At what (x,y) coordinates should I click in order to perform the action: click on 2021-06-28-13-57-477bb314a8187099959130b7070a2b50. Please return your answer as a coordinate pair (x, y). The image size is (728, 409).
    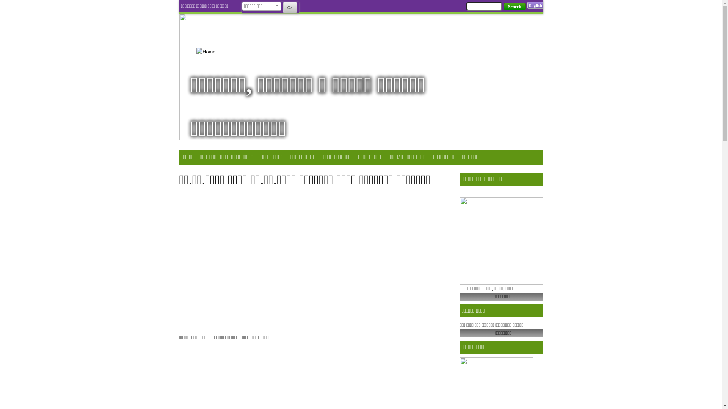
    Looking at the image, I should click on (361, 77).